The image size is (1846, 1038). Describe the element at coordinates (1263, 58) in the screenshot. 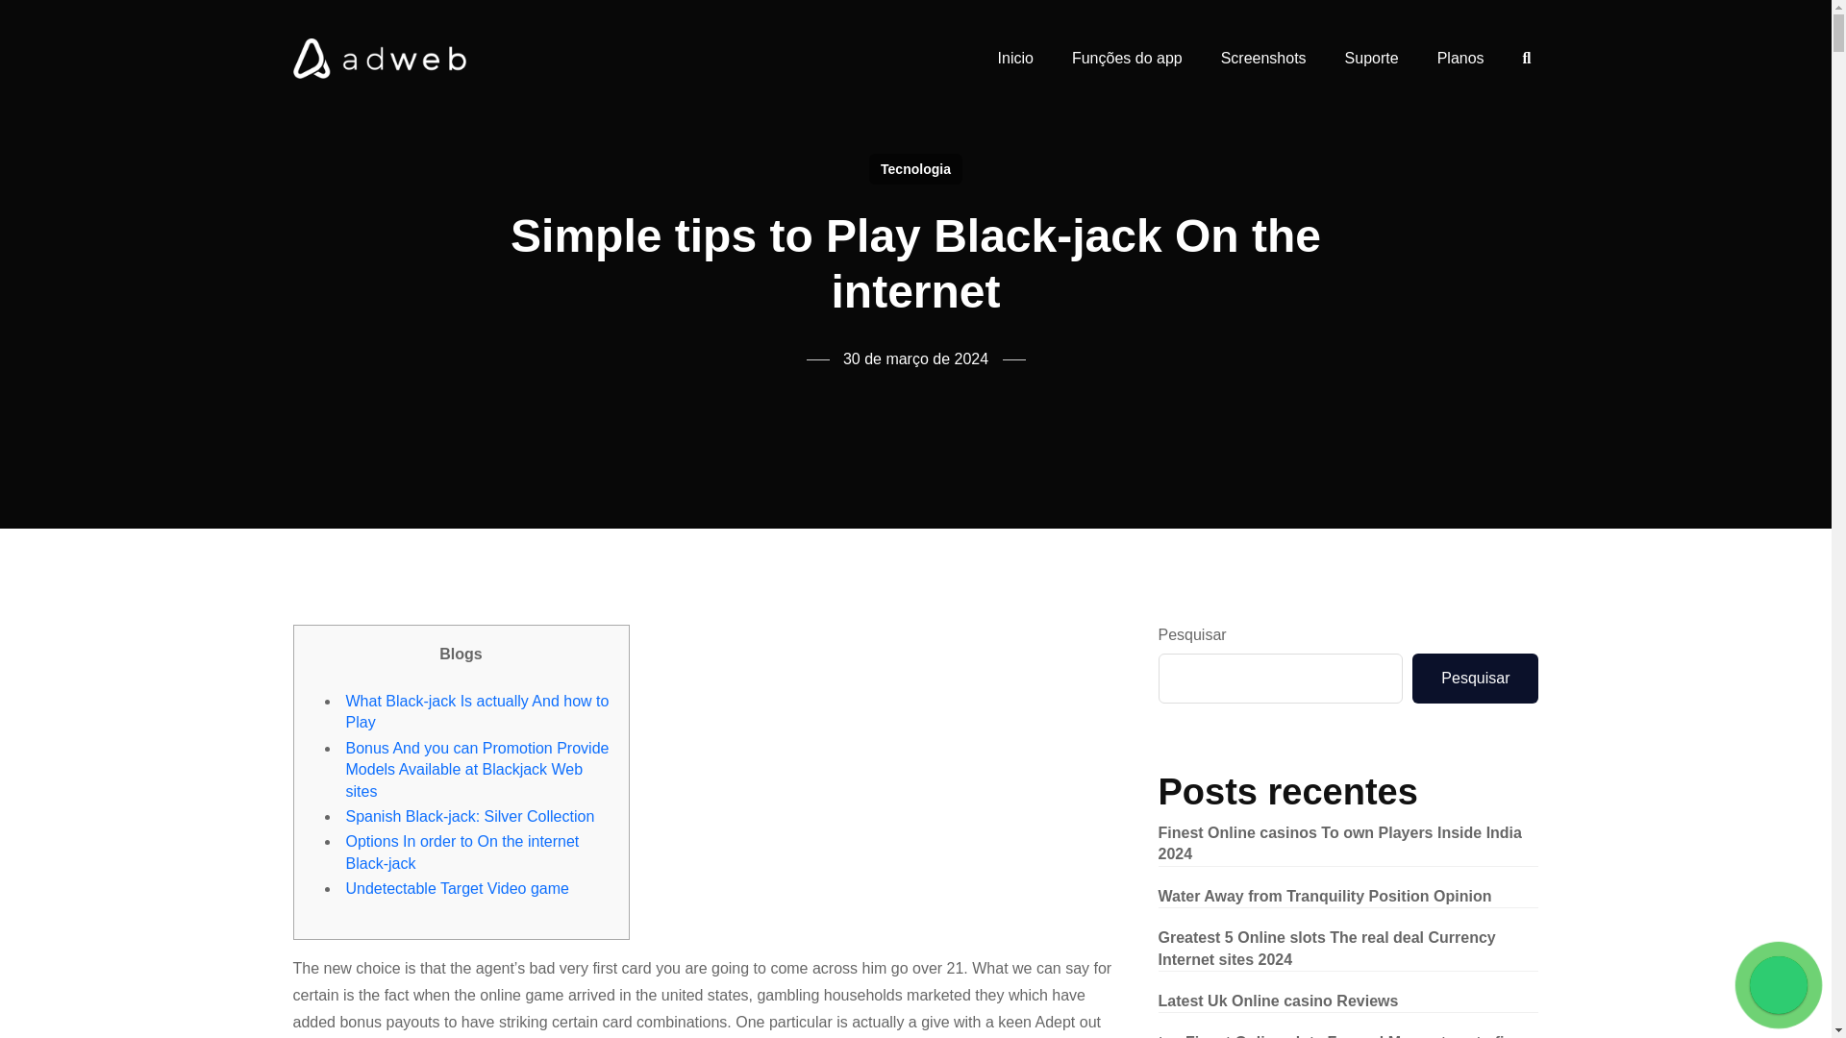

I see `Screenshots` at that location.